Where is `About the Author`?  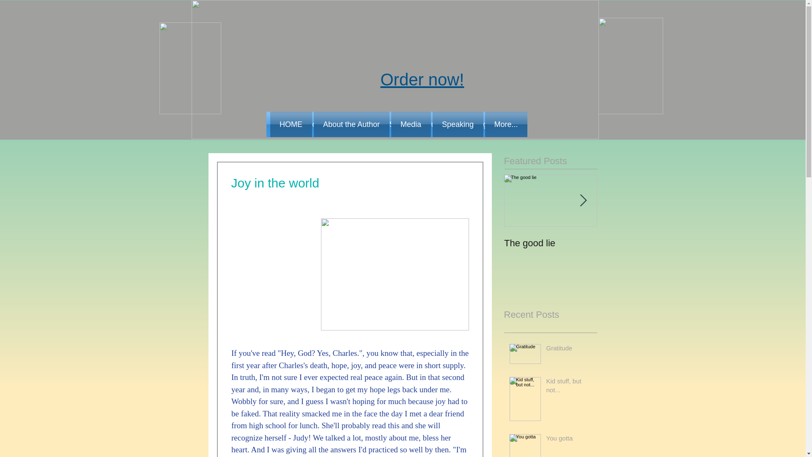 About the Author is located at coordinates (351, 124).